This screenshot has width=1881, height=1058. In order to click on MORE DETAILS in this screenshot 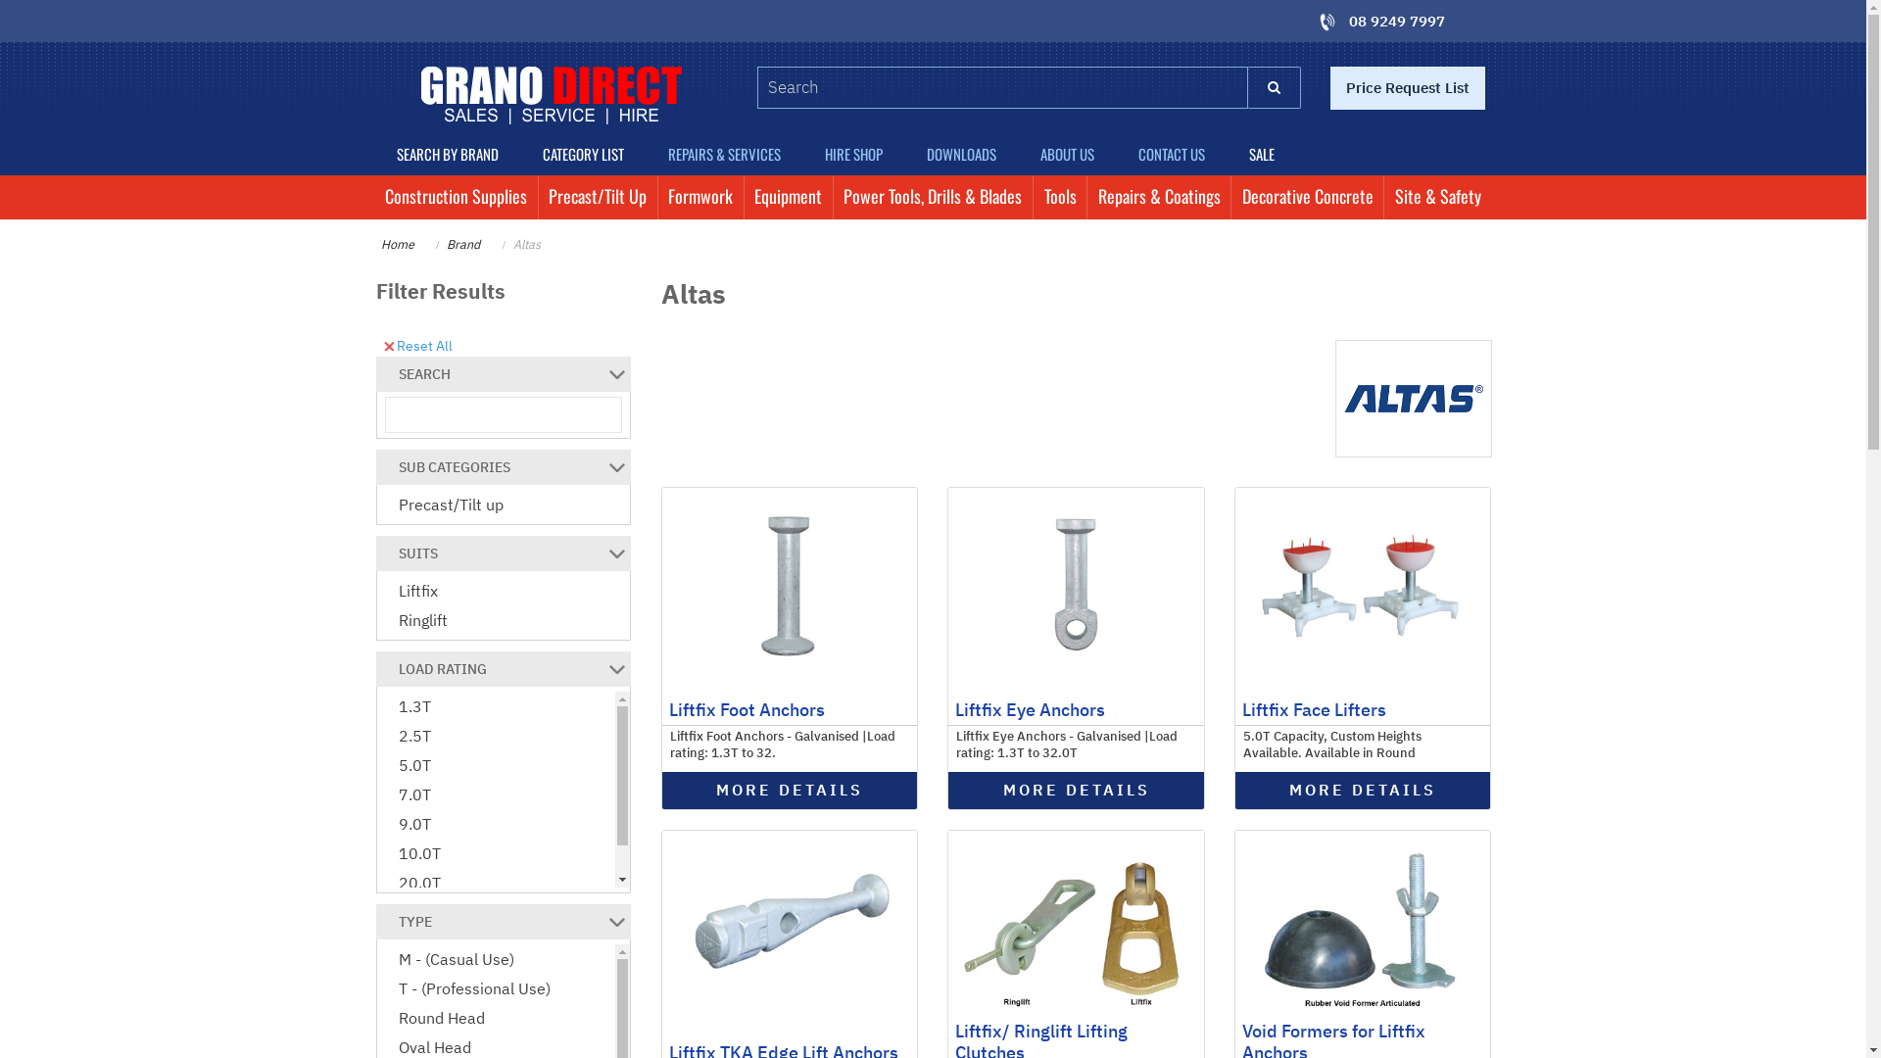, I will do `click(790, 791)`.